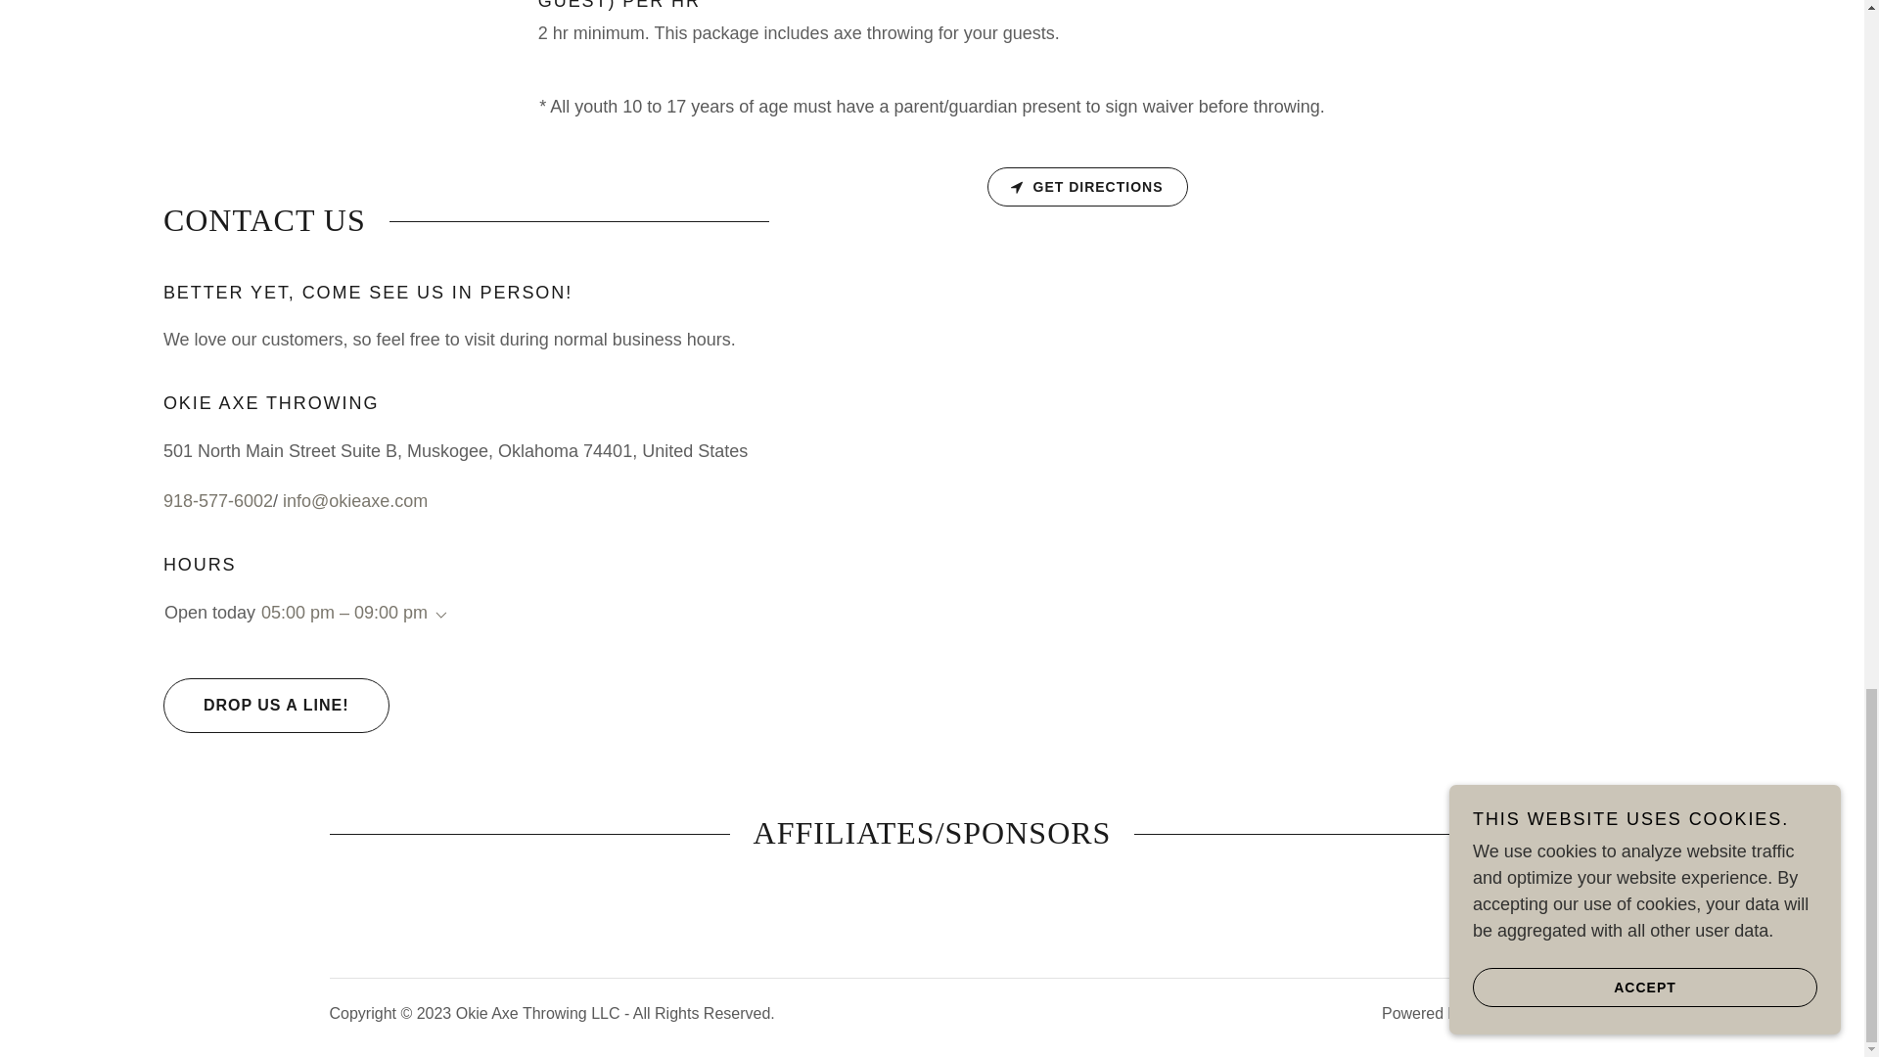 This screenshot has width=1879, height=1057. I want to click on GET DIRECTIONS, so click(1086, 186).